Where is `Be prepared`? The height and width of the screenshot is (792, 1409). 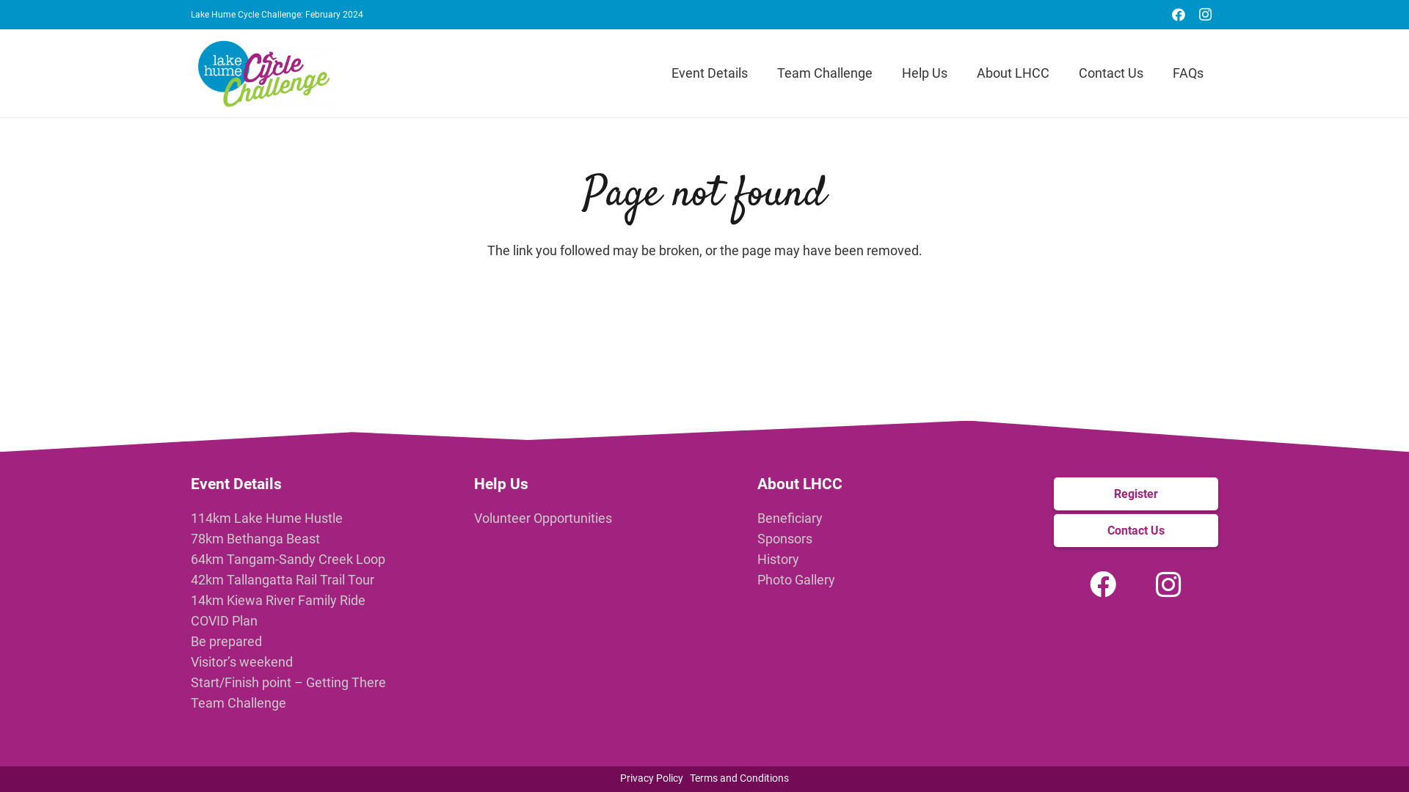
Be prepared is located at coordinates (226, 641).